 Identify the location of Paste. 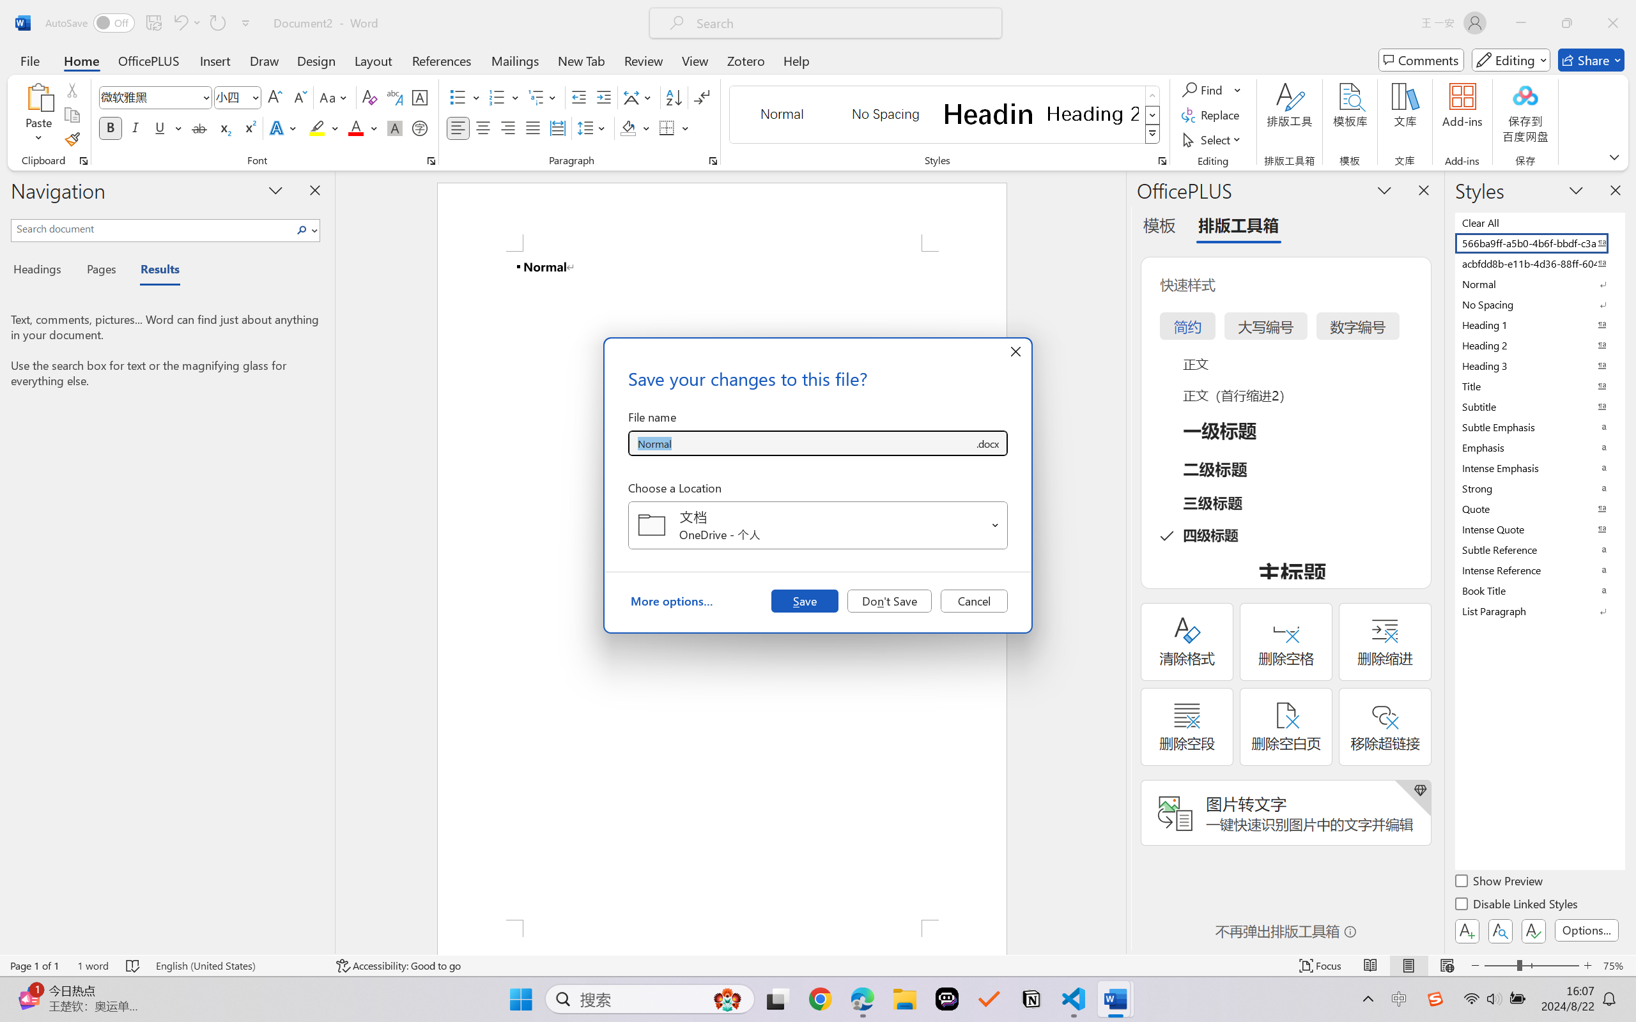
(39, 96).